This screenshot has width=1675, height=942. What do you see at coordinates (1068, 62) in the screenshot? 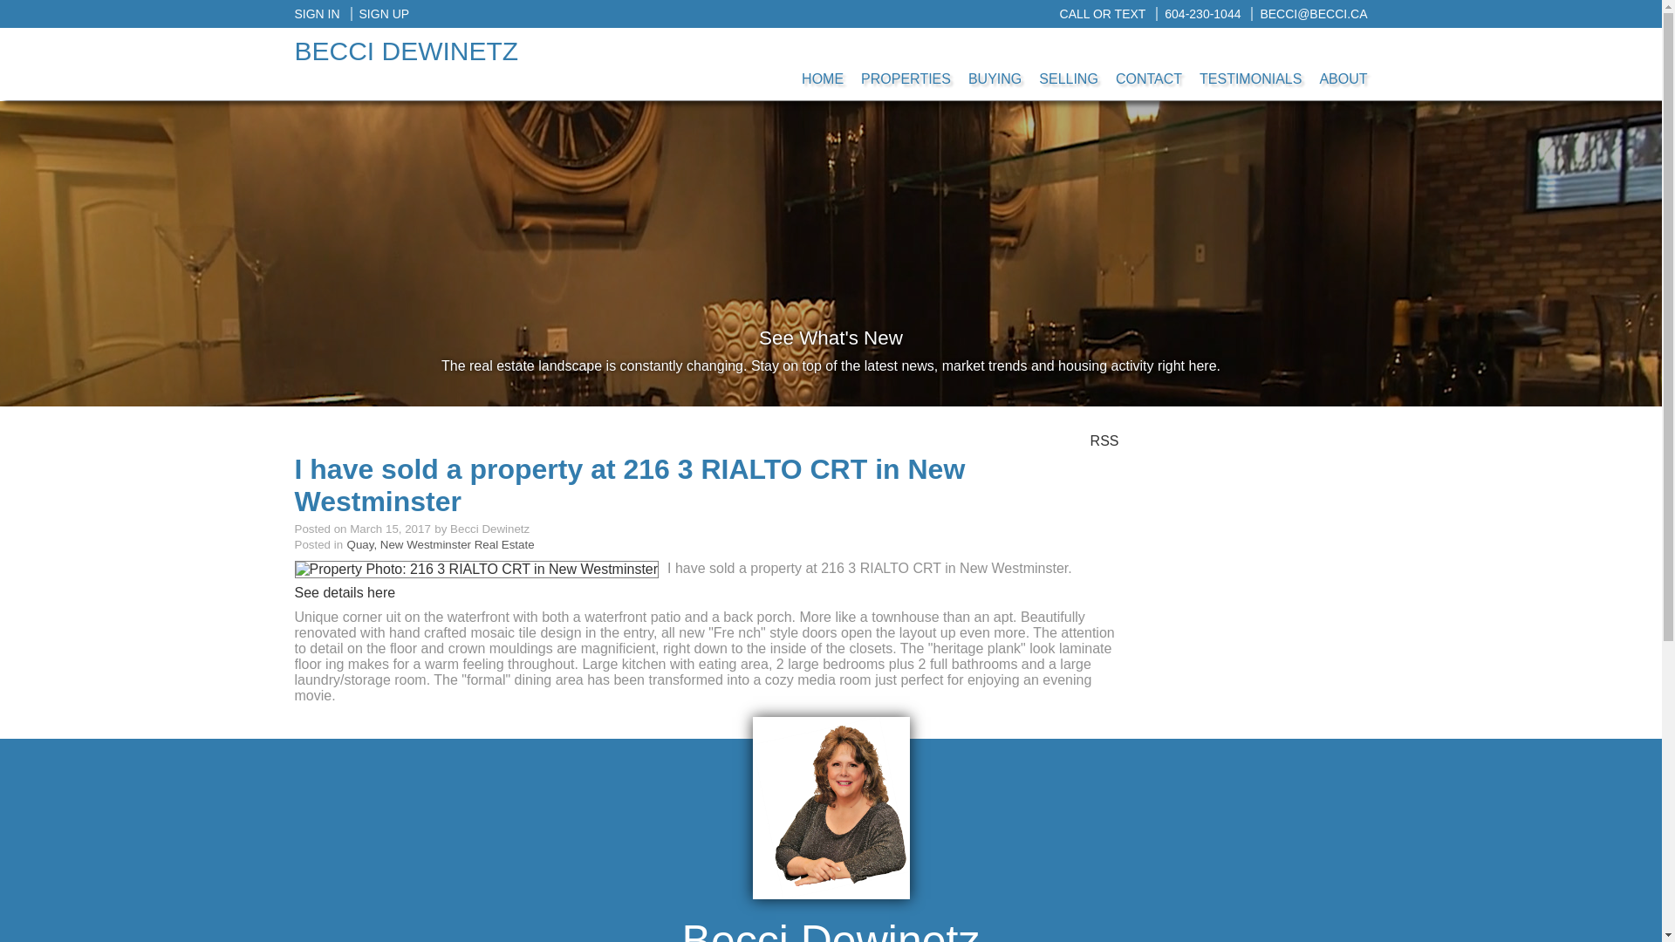
I see `SELLING` at bounding box center [1068, 62].